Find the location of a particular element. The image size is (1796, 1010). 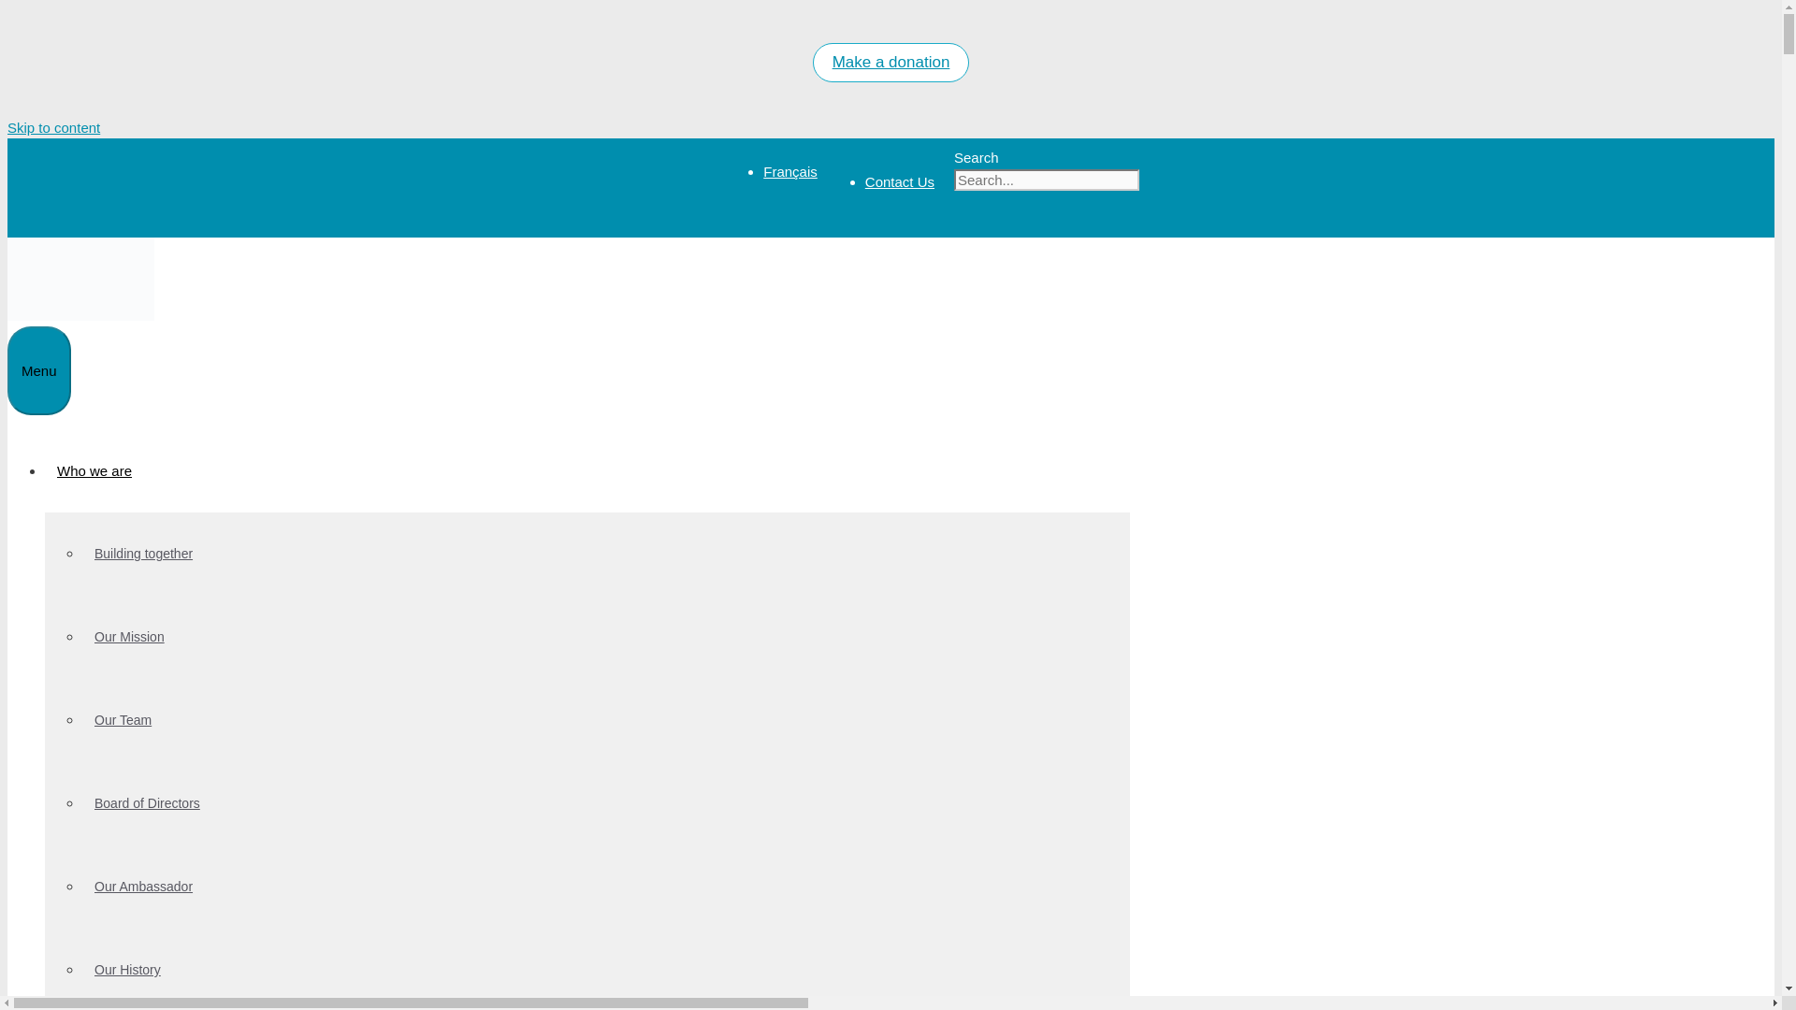

Make a donation is located at coordinates (891, 62).